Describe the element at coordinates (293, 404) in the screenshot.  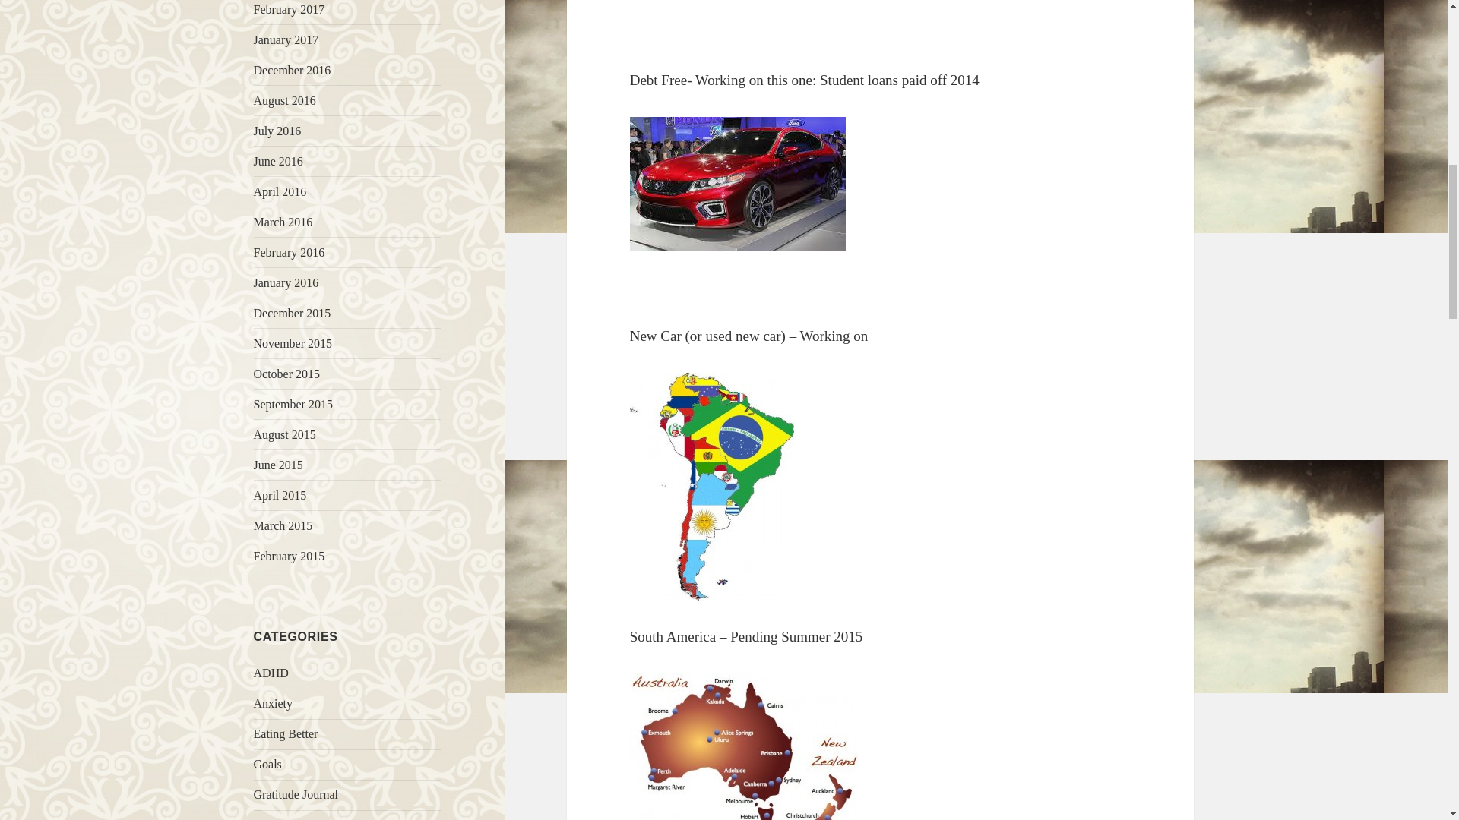
I see `September 2015` at that location.